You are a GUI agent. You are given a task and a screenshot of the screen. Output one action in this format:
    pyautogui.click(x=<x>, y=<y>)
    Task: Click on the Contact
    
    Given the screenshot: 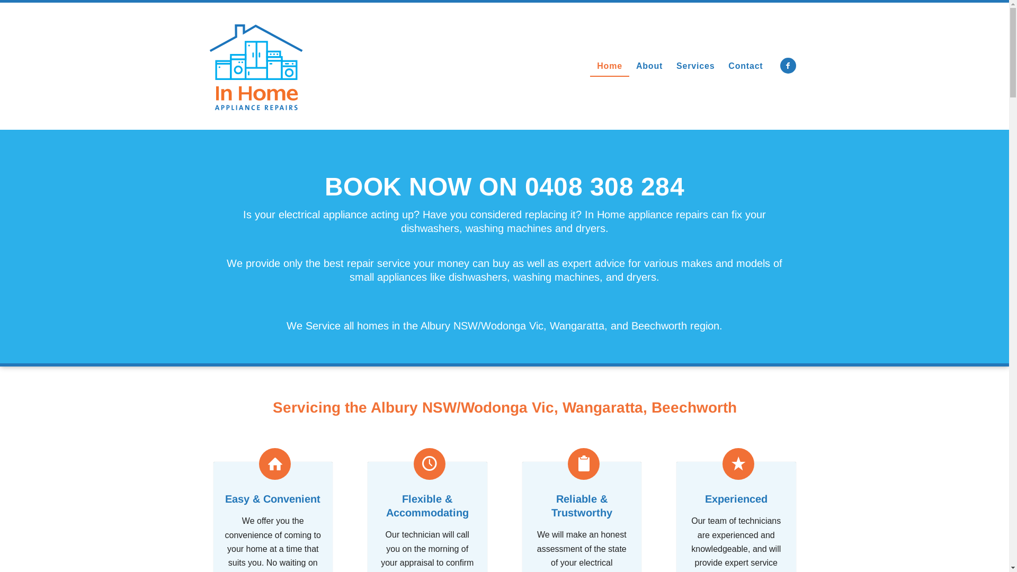 What is the action you would take?
    pyautogui.click(x=746, y=66)
    